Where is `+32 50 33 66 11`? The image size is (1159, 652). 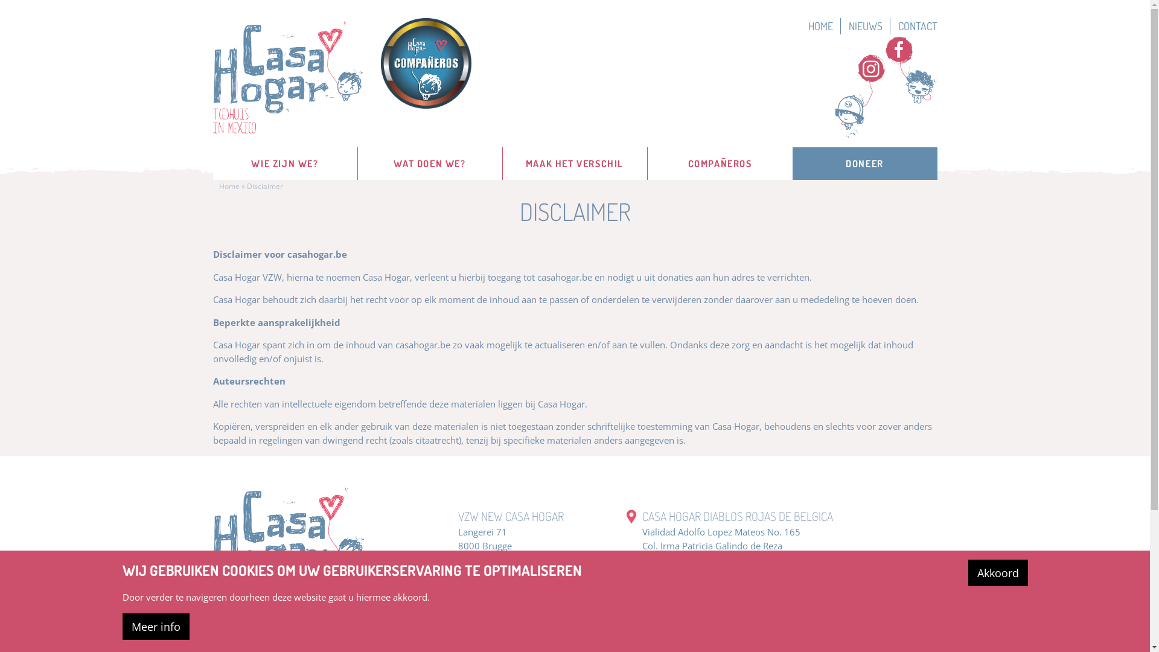
+32 50 33 66 11 is located at coordinates (493, 559).